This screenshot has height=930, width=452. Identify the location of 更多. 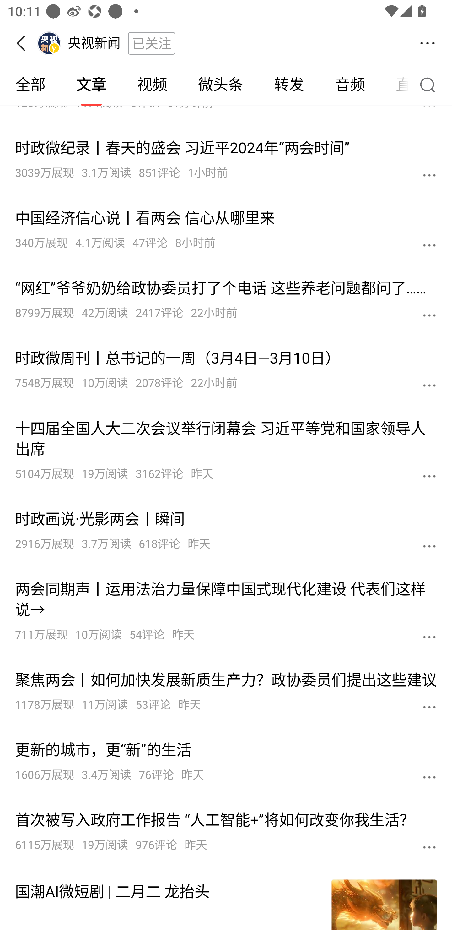
(429, 777).